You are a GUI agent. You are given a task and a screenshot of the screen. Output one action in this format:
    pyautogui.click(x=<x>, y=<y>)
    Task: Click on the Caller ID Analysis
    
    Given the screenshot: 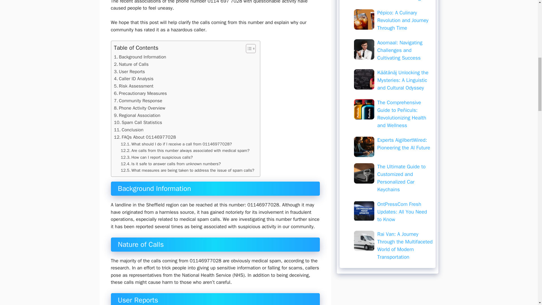 What is the action you would take?
    pyautogui.click(x=134, y=79)
    